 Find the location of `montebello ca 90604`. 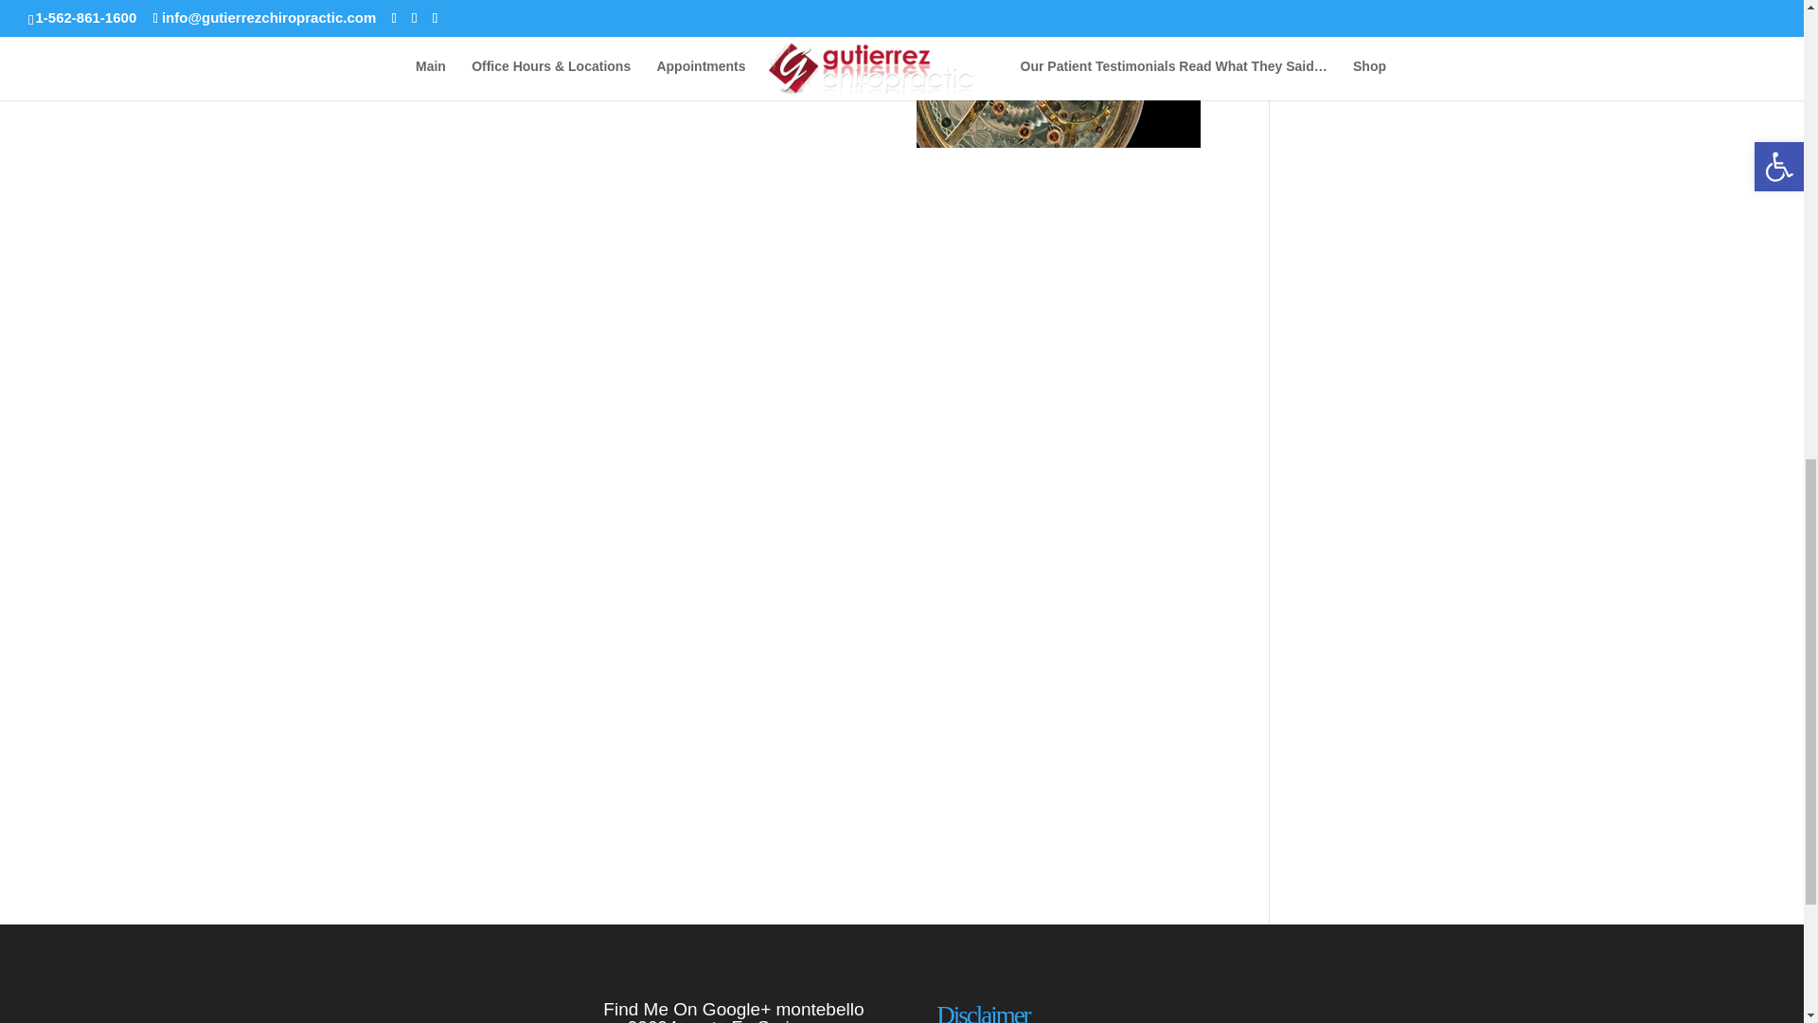

montebello ca 90604 is located at coordinates (733, 1012).